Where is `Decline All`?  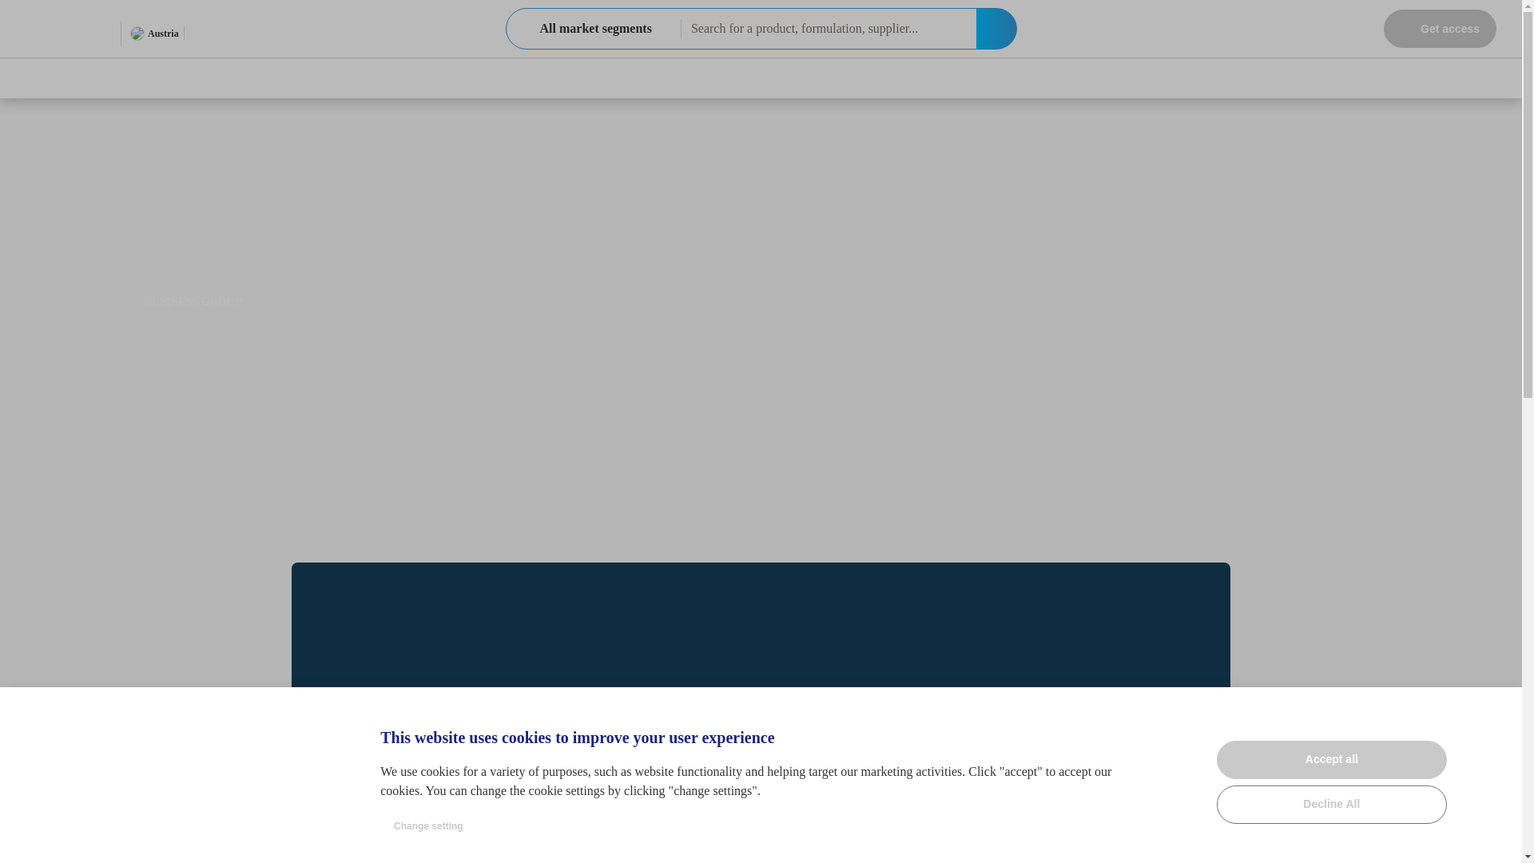
Decline All is located at coordinates (1331, 804).